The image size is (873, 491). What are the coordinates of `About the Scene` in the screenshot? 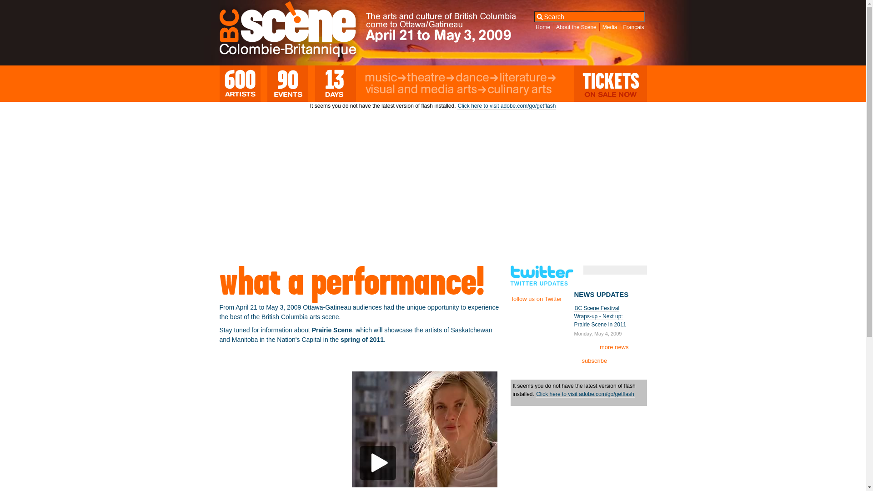 It's located at (577, 27).